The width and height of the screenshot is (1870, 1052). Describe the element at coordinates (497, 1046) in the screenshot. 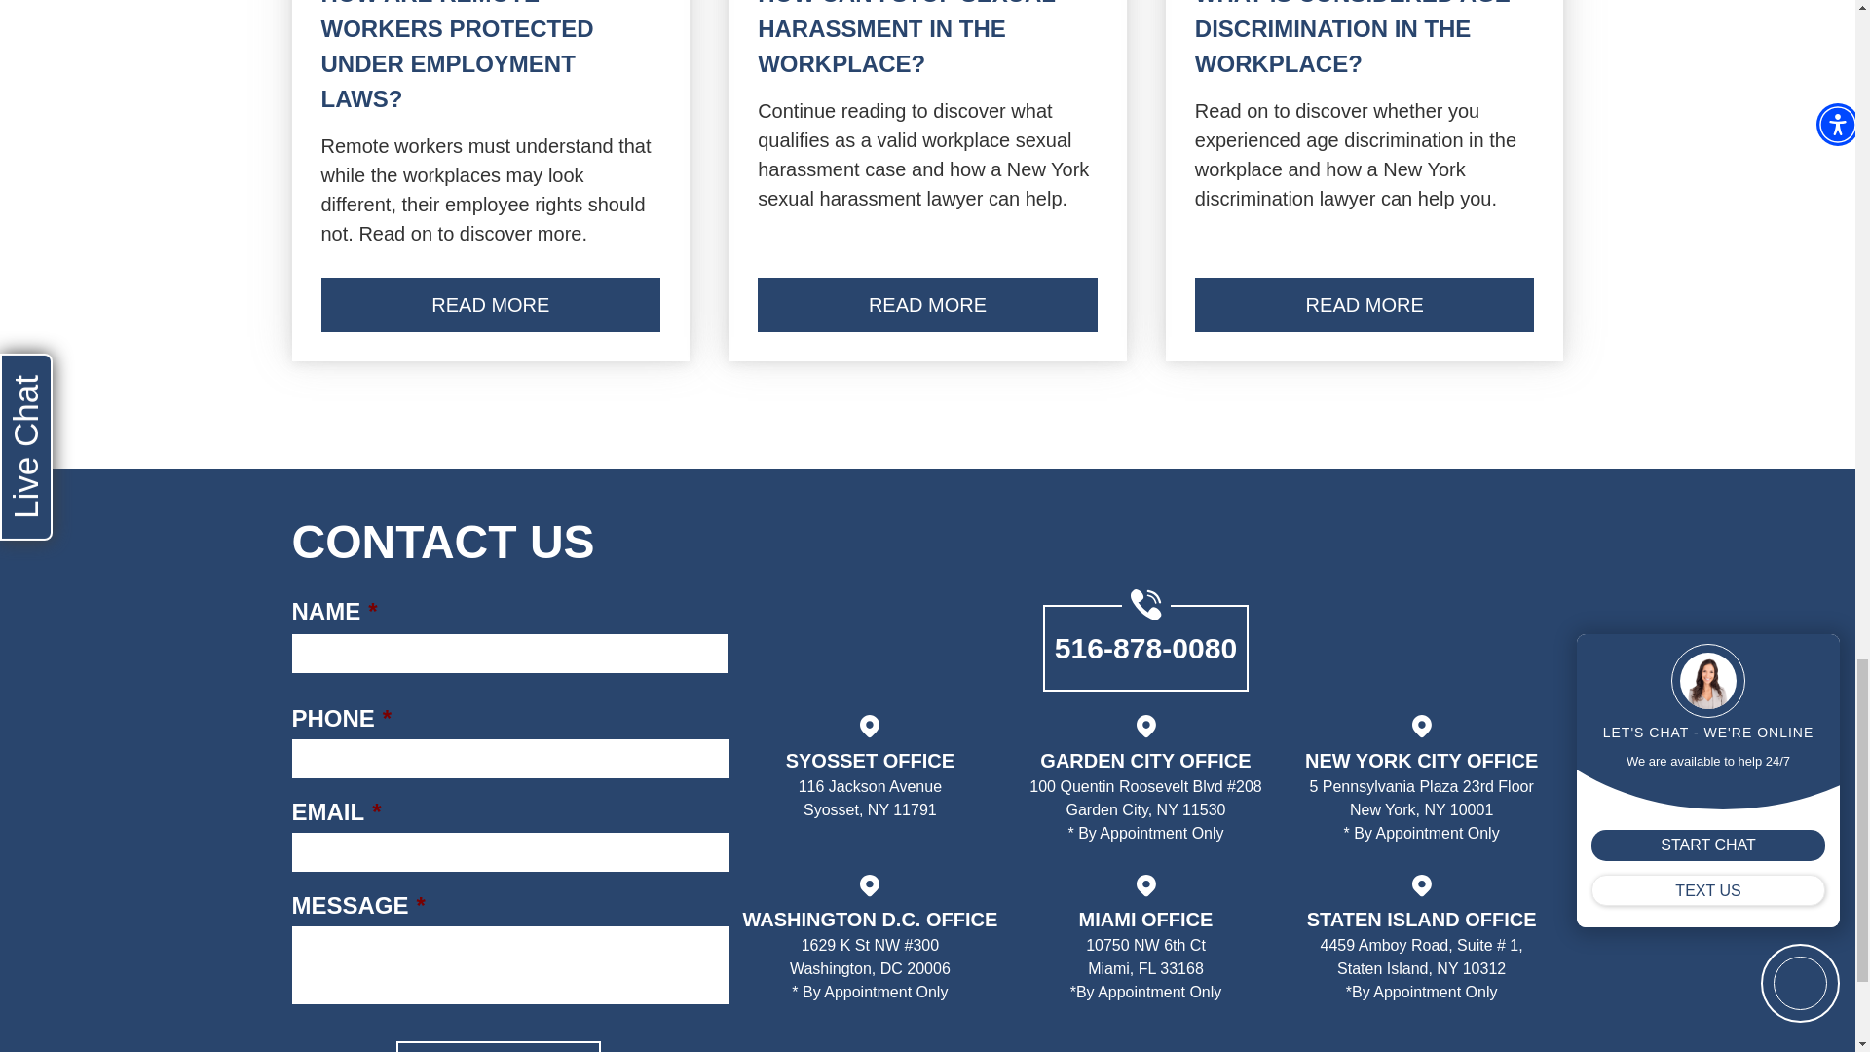

I see `Send Message` at that location.